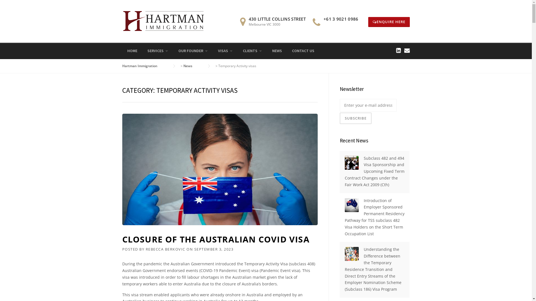  I want to click on ENQUIRE HERE, so click(389, 22).